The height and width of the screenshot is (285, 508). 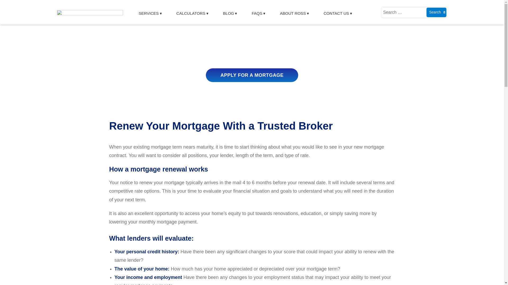 I want to click on FAQS, so click(x=258, y=13).